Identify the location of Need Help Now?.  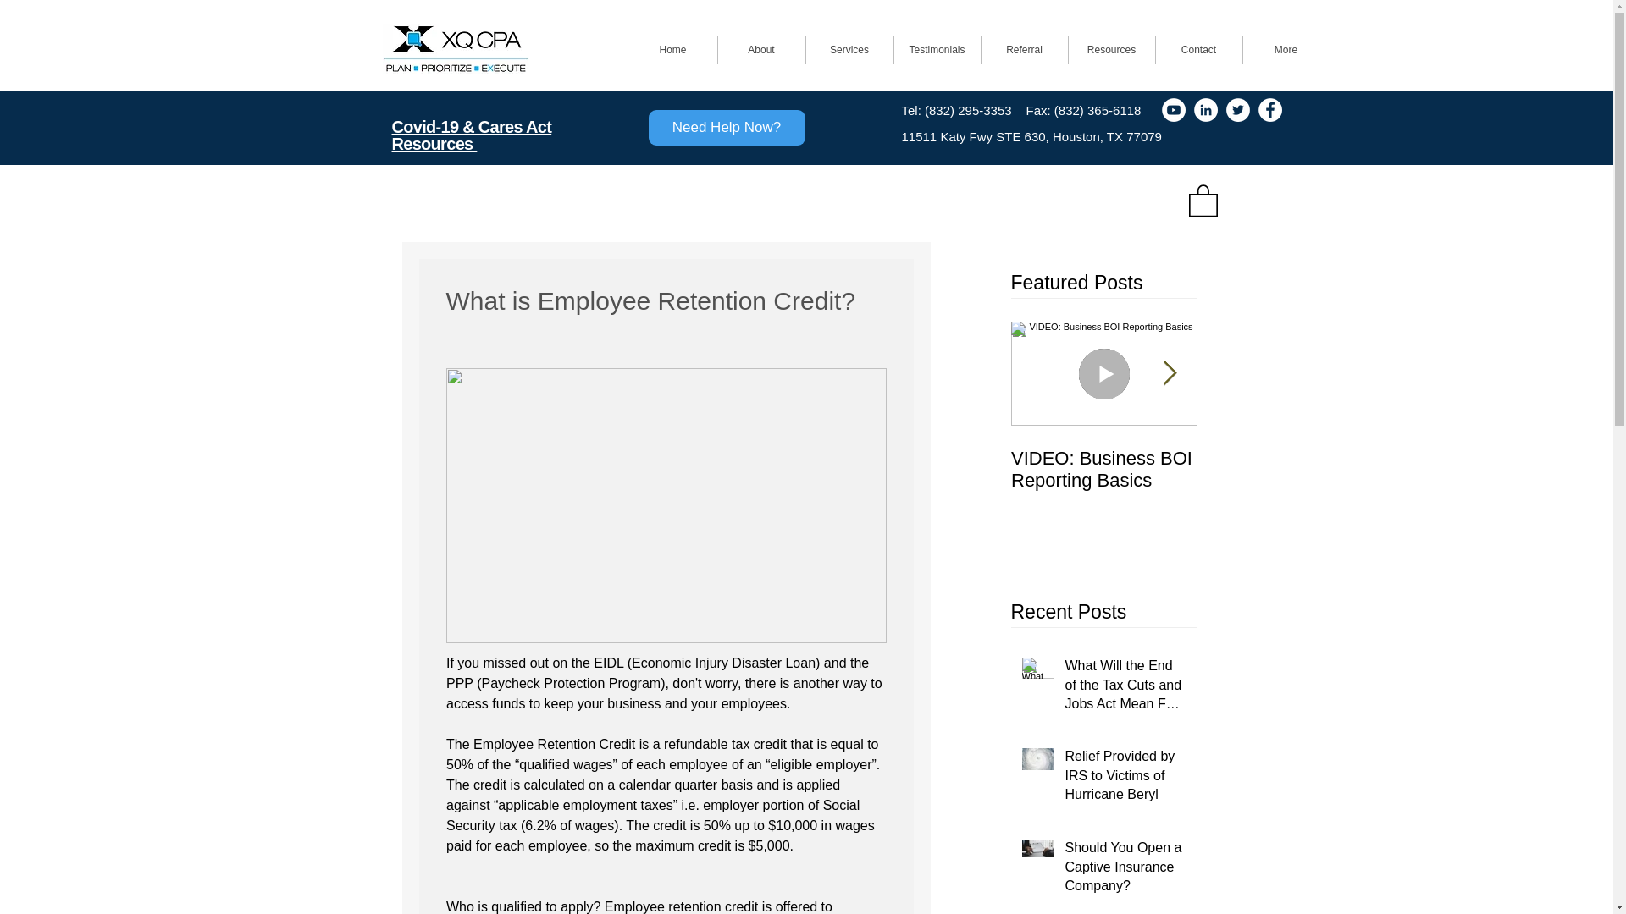
(727, 127).